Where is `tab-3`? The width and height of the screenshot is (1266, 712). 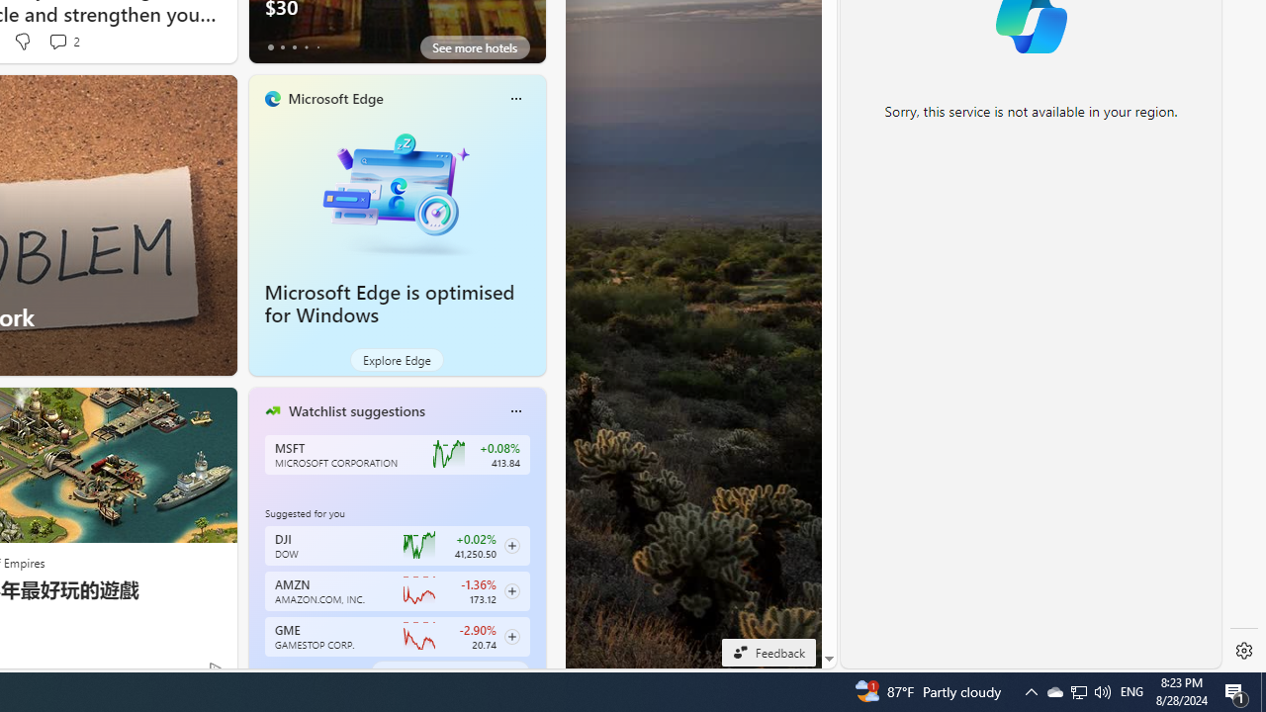
tab-3 is located at coordinates (307, 672).